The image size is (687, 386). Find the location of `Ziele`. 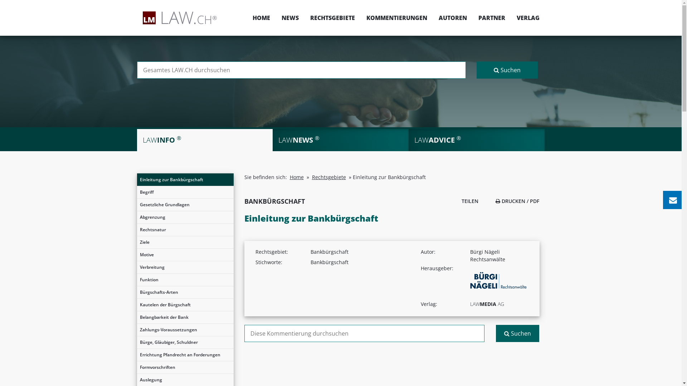

Ziele is located at coordinates (185, 242).